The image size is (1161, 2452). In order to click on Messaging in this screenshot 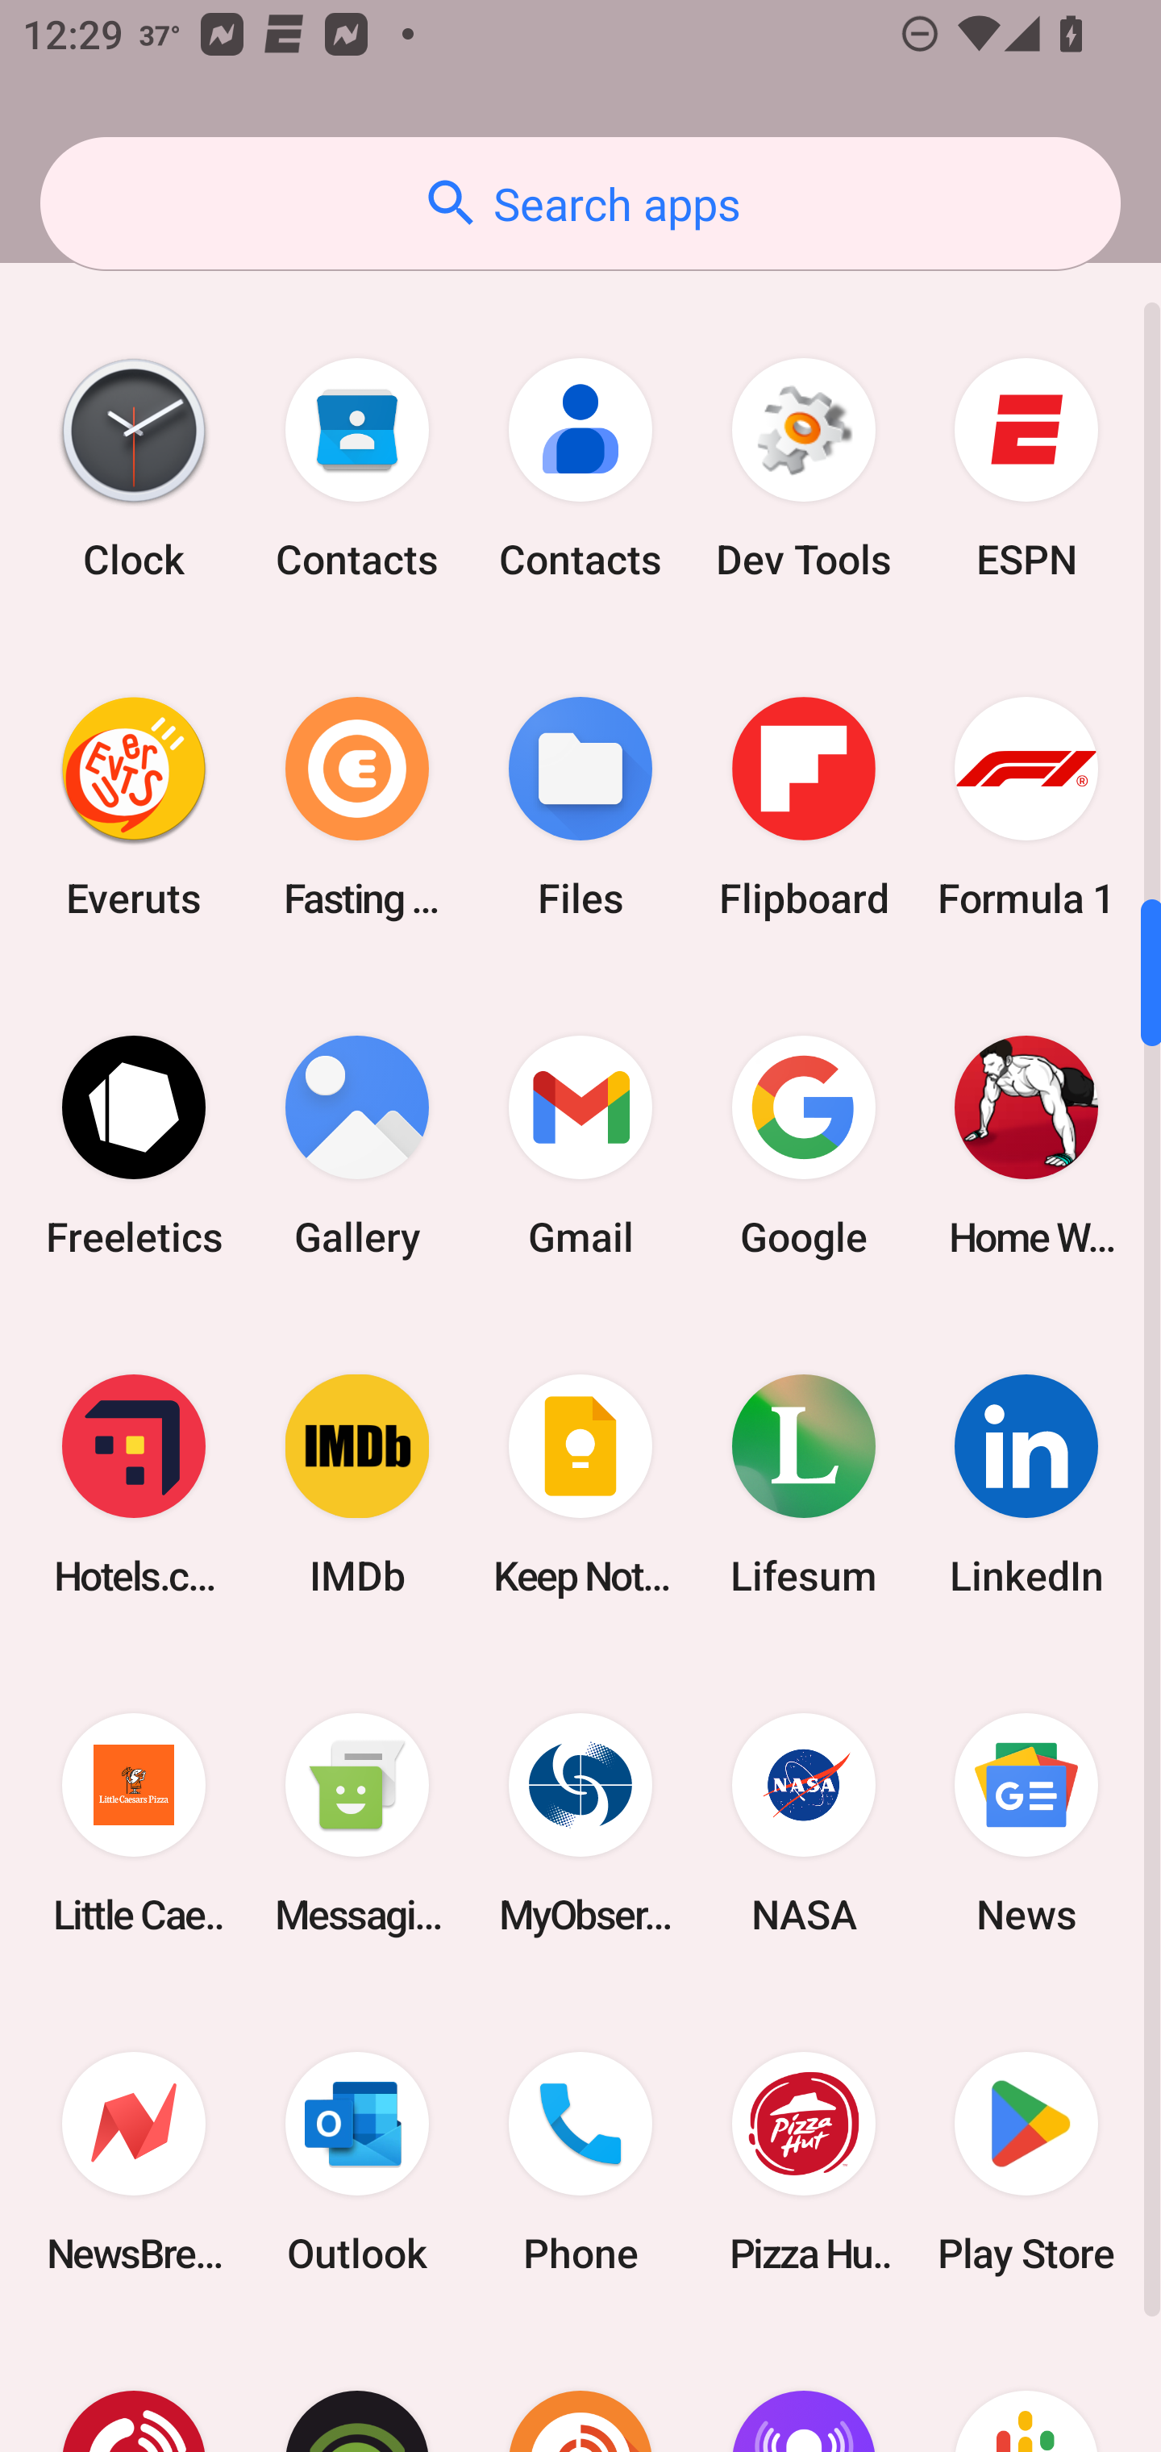, I will do `click(357, 1824)`.